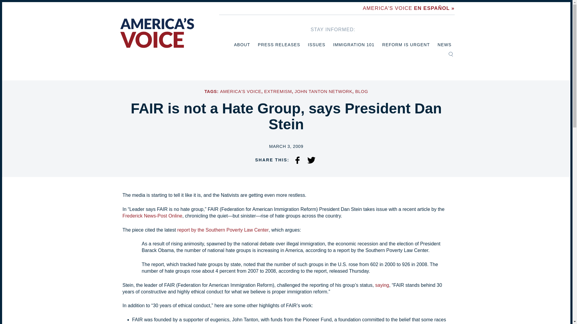 The image size is (577, 324). Describe the element at coordinates (382, 285) in the screenshot. I see `saying` at that location.